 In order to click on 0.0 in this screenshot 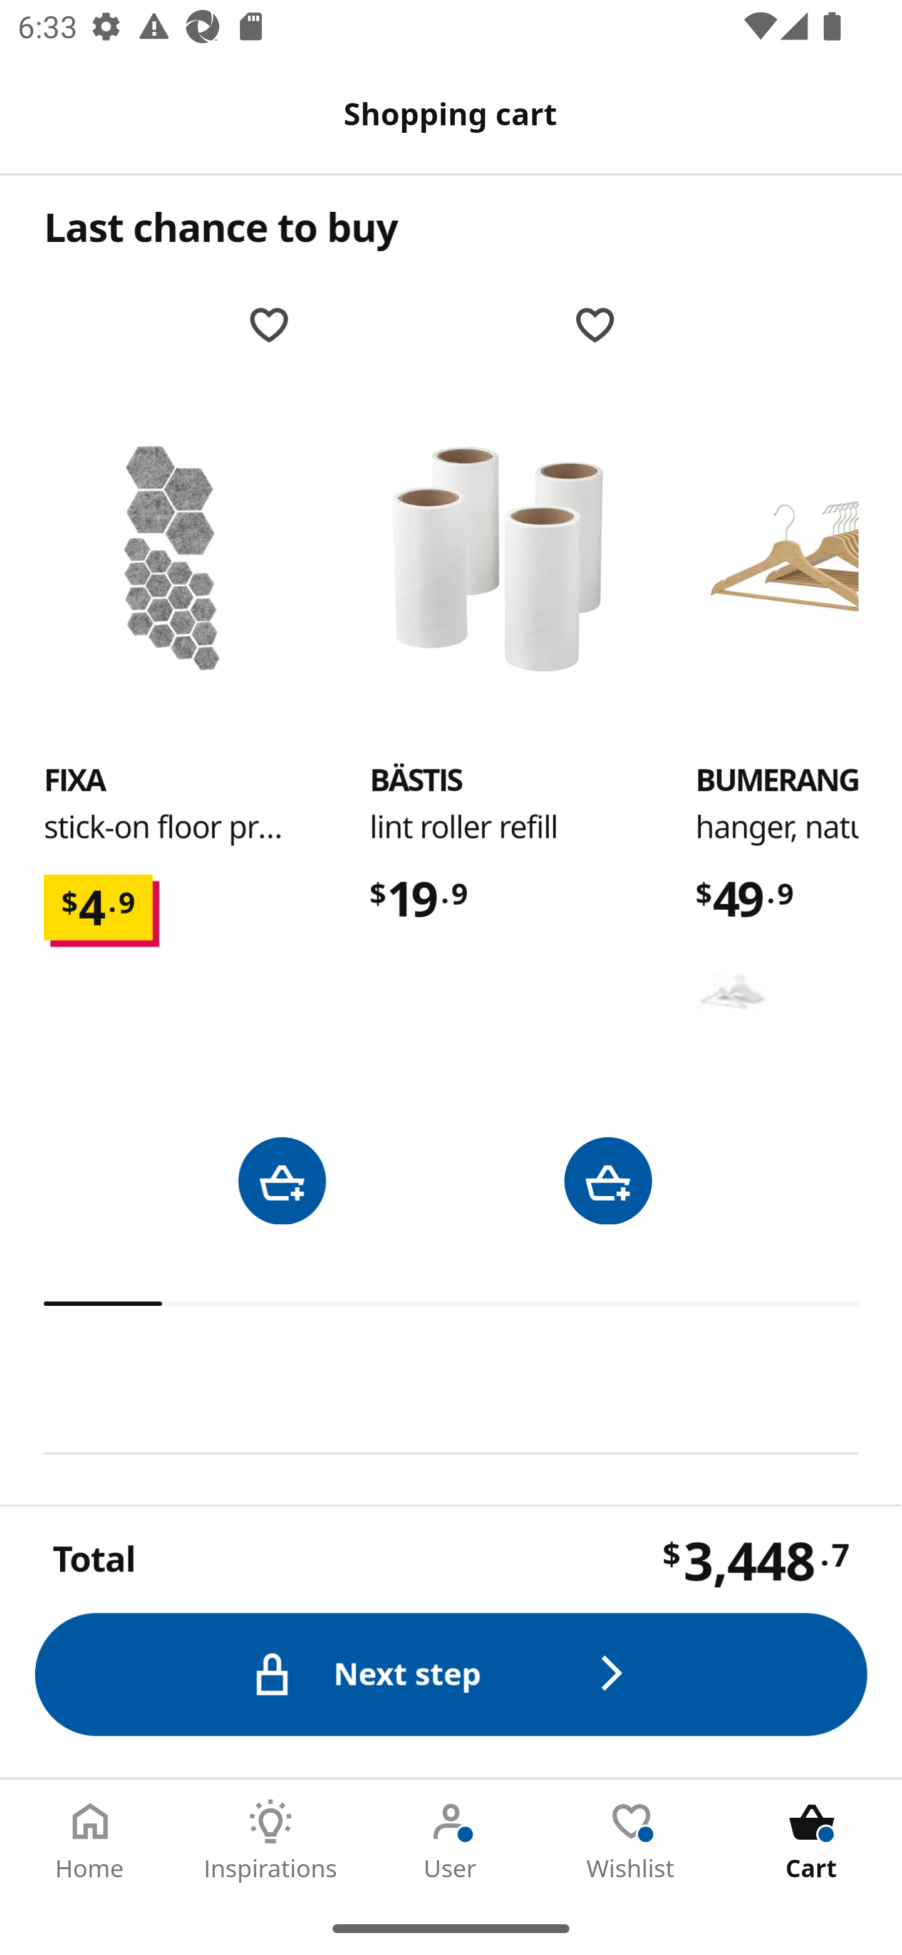, I will do `click(452, 1303)`.